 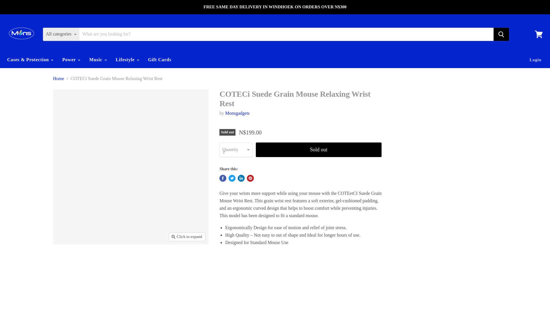 What do you see at coordinates (237, 113) in the screenshot?
I see `Monsgadgets` at bounding box center [237, 113].